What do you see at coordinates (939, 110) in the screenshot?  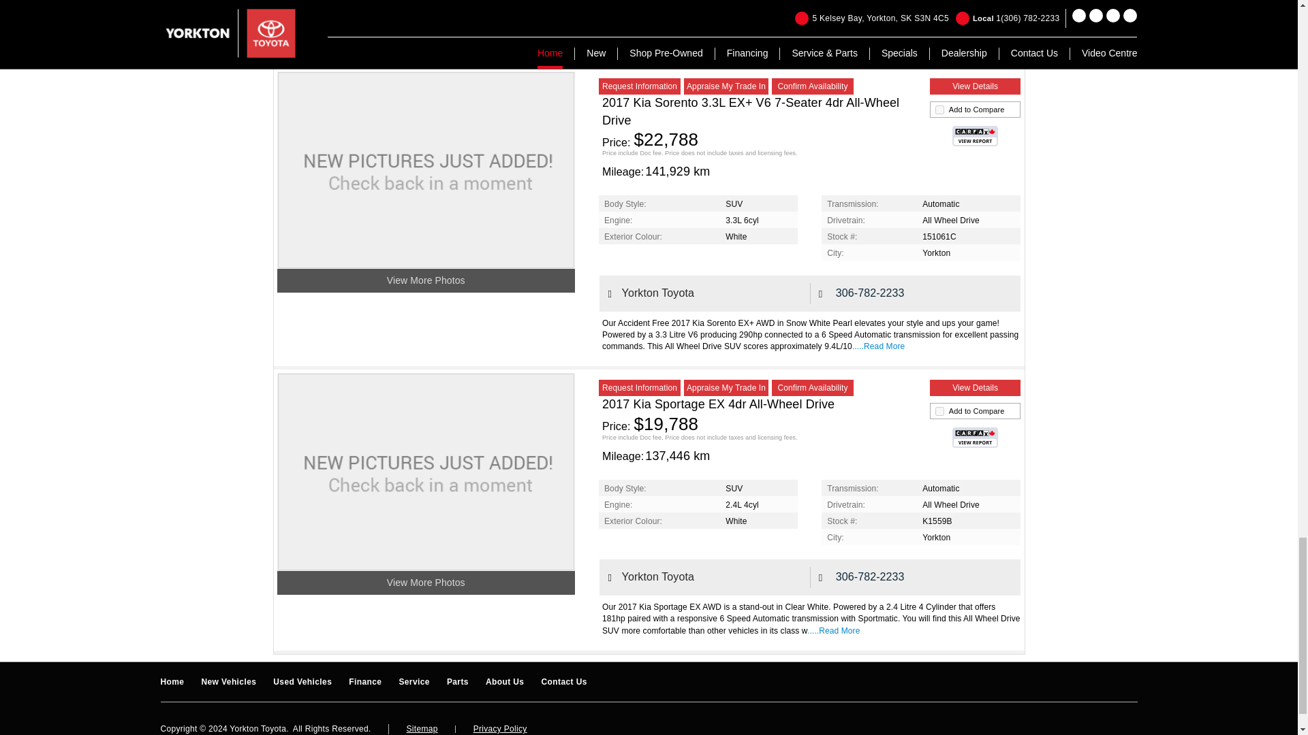 I see `unchecked` at bounding box center [939, 110].